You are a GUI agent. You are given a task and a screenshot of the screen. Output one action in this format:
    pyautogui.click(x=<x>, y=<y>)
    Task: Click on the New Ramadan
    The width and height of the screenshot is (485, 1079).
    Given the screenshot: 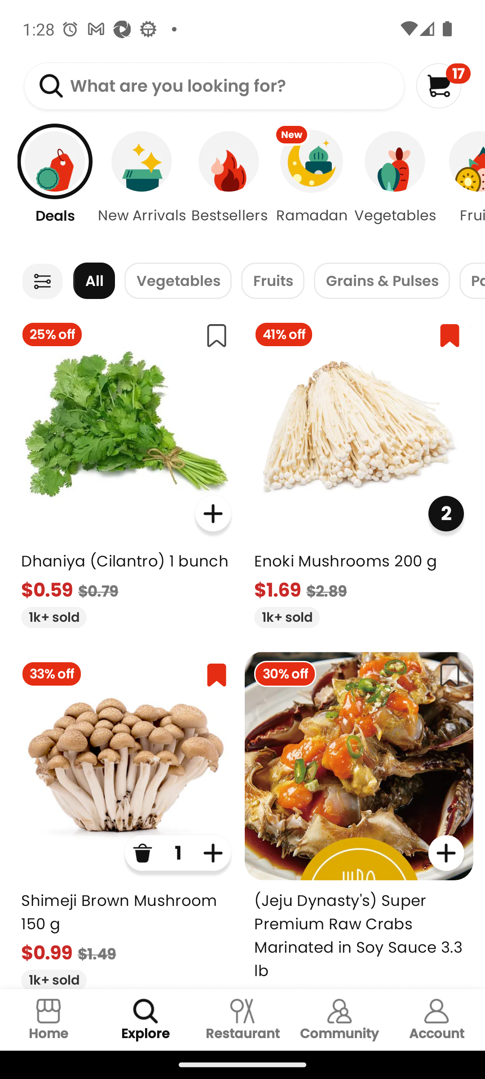 What is the action you would take?
    pyautogui.click(x=312, y=189)
    